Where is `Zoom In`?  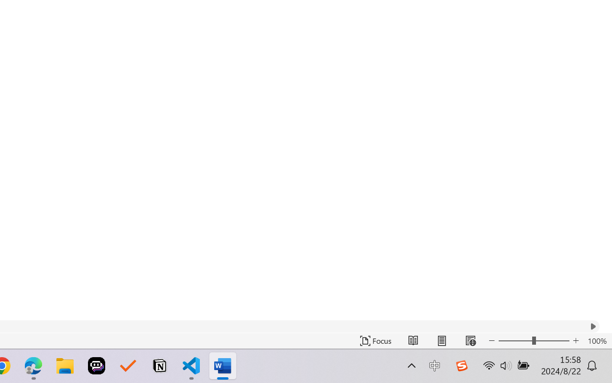 Zoom In is located at coordinates (576, 341).